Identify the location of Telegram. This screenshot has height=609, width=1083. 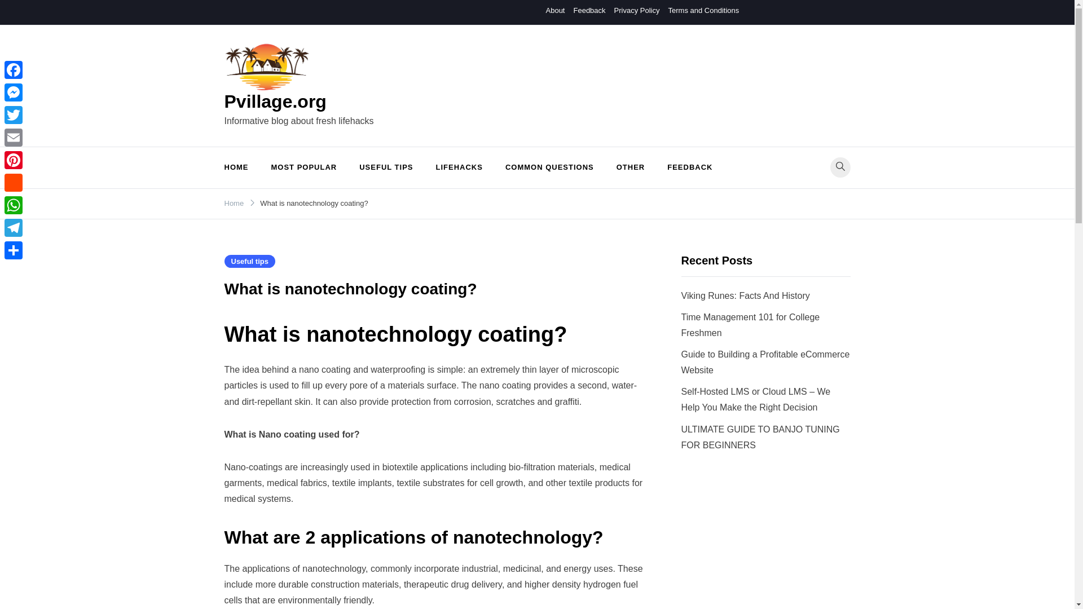
(14, 228).